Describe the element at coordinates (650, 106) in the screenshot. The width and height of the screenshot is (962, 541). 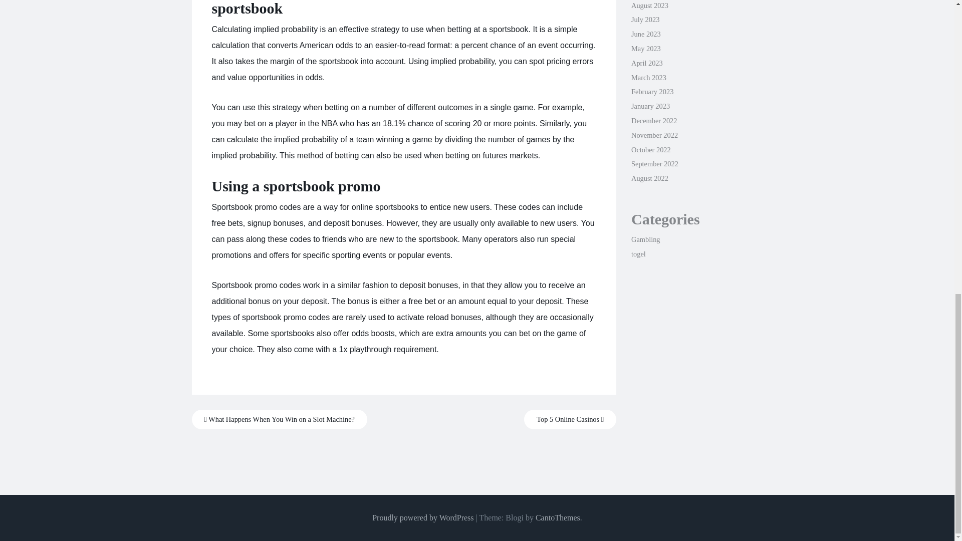
I see `January 2023` at that location.